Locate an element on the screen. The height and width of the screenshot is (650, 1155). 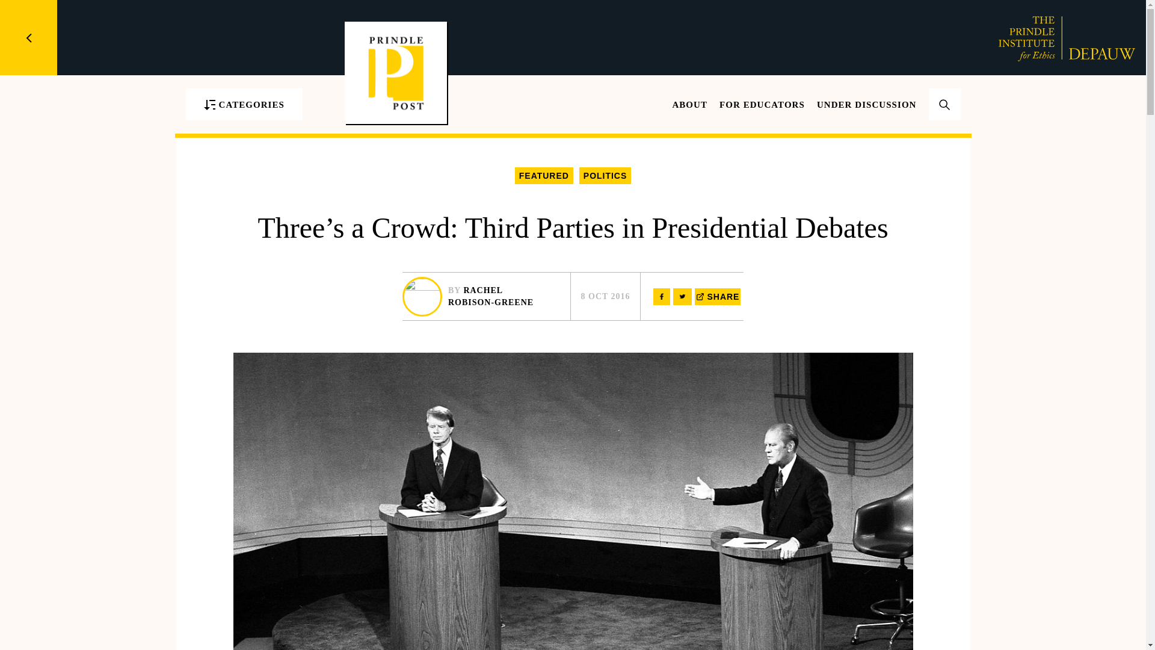
BY RACHEL ROBISON-GREENE is located at coordinates (486, 296).